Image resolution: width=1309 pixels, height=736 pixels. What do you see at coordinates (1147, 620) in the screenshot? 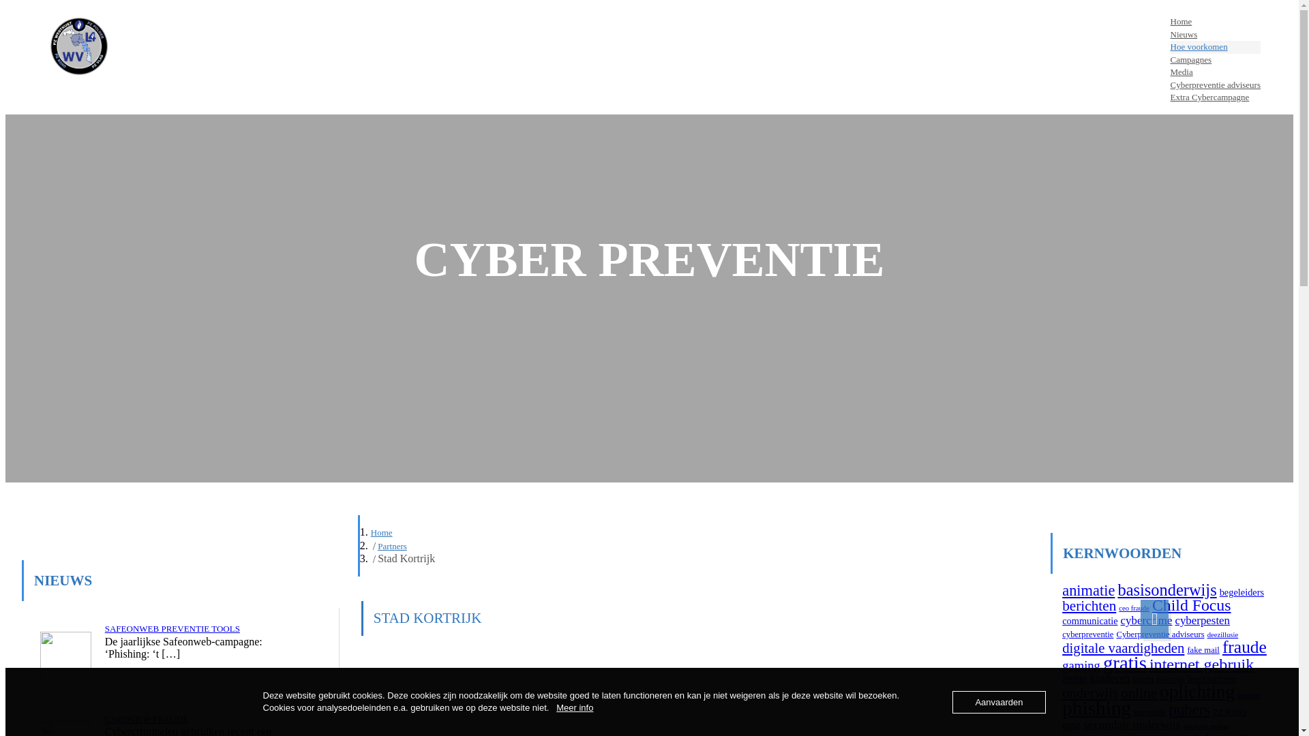
I see `cybercrime` at bounding box center [1147, 620].